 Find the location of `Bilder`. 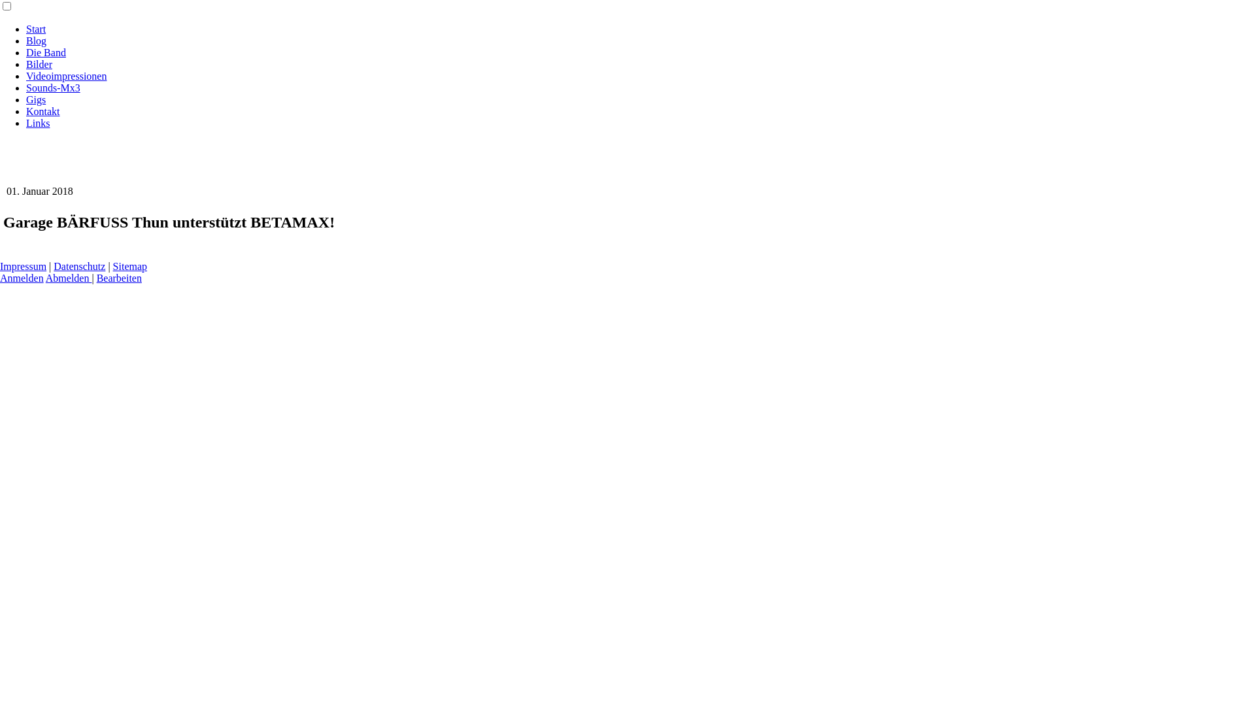

Bilder is located at coordinates (39, 64).